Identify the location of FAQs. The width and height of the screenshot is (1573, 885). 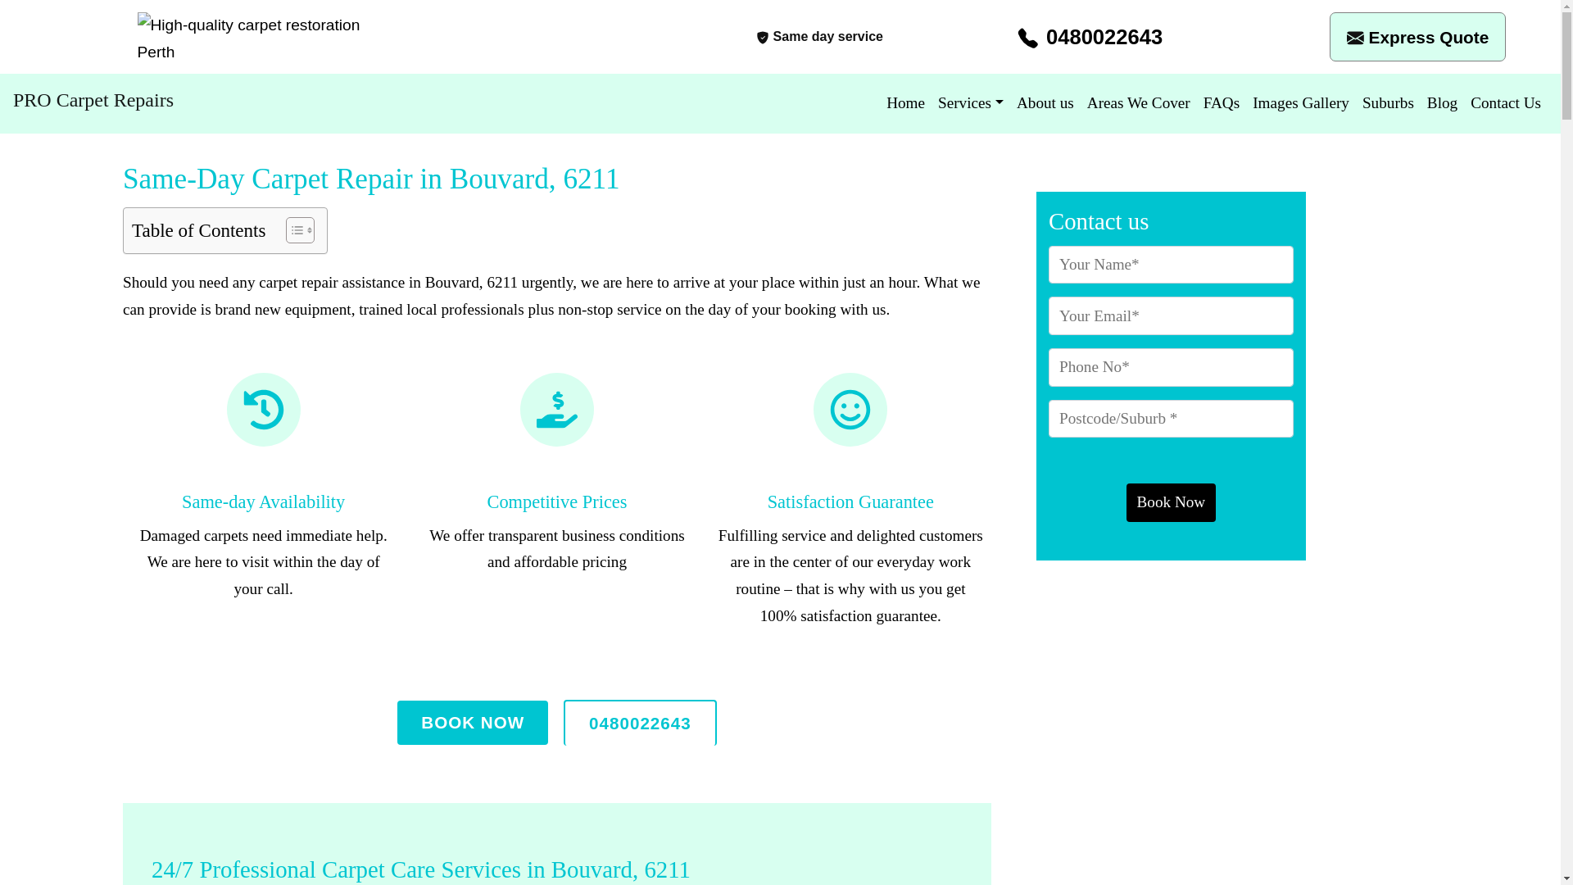
(1221, 103).